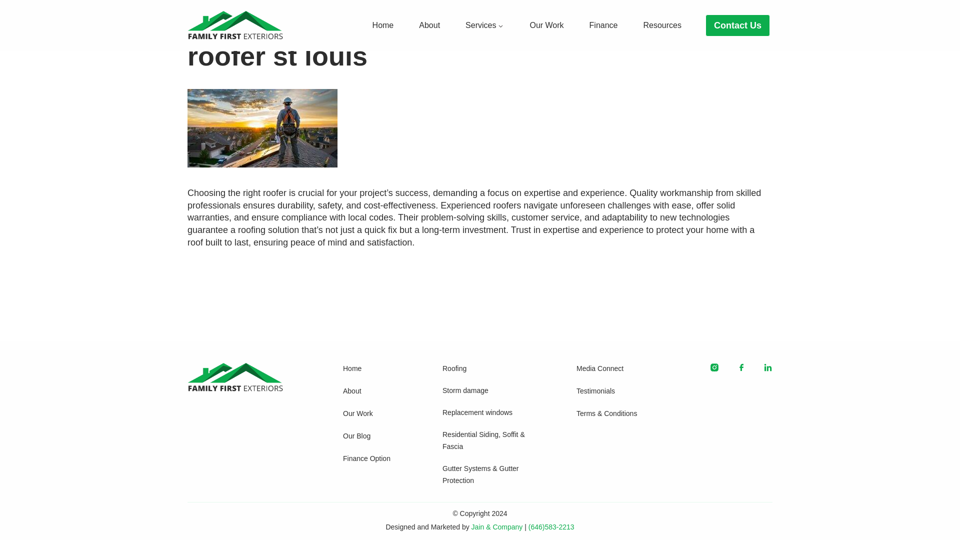 This screenshot has height=540, width=960. What do you see at coordinates (488, 391) in the screenshot?
I see `Storm damage` at bounding box center [488, 391].